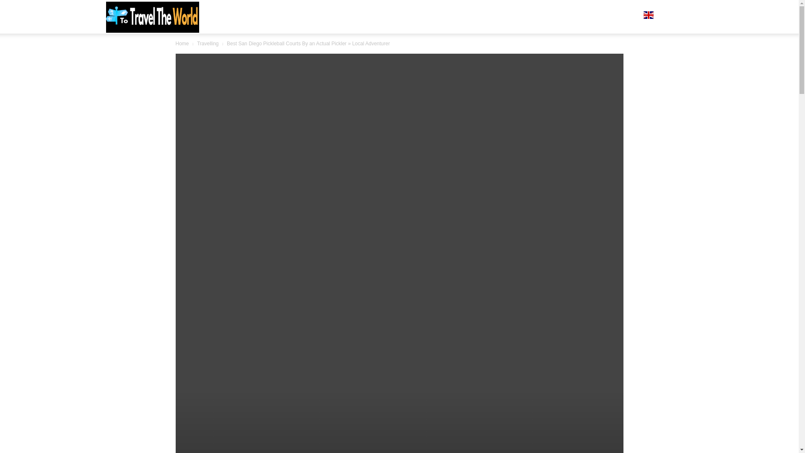 This screenshot has height=453, width=805. I want to click on Travelling, so click(618, 17).